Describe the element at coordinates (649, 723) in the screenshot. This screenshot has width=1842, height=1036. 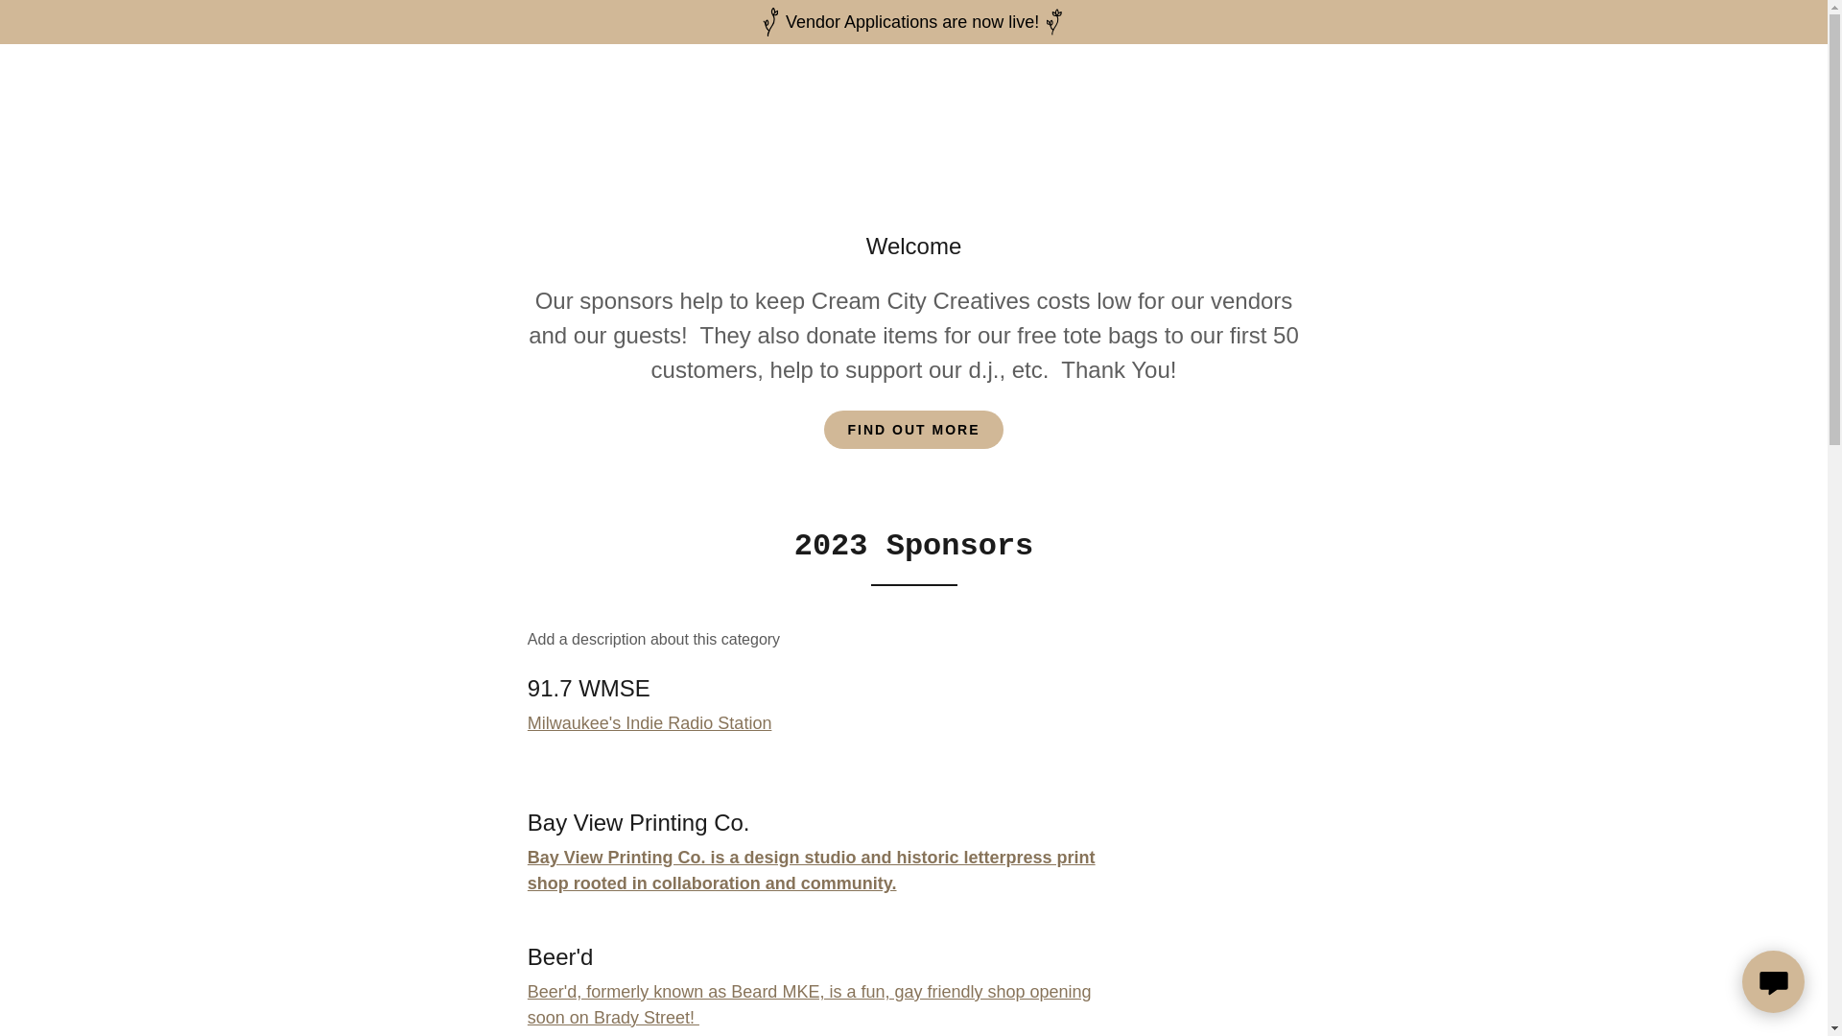
I see `Milwaukee's Indie Radio Station` at that location.